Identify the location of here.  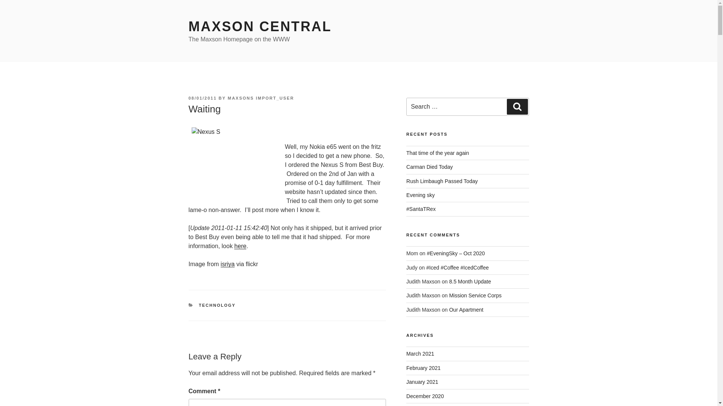
(240, 246).